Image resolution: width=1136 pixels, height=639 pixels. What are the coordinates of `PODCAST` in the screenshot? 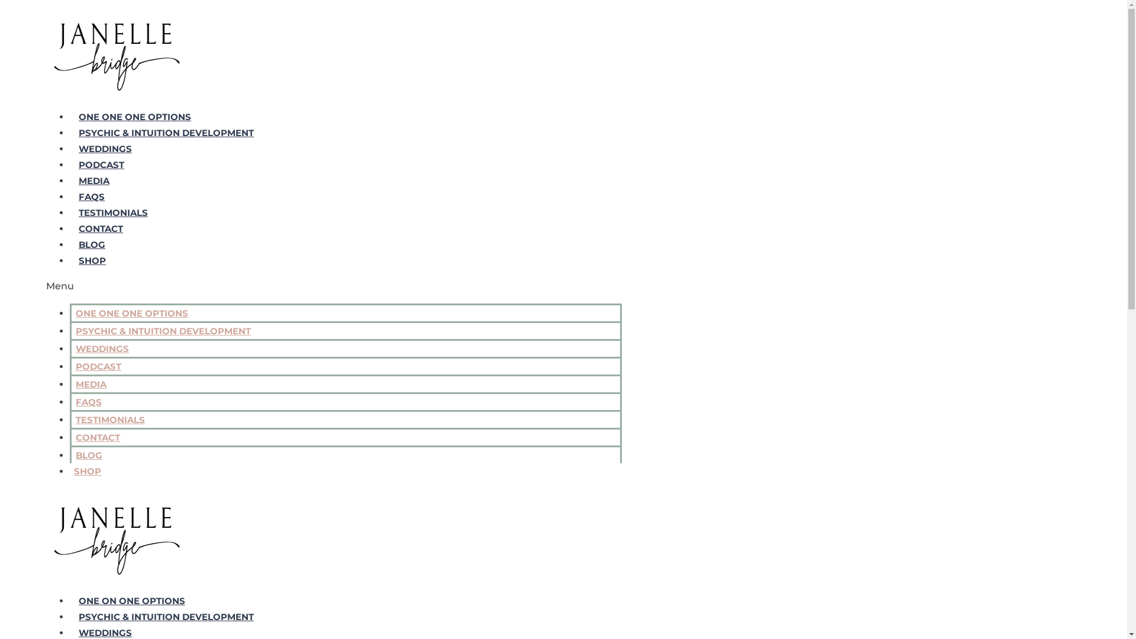 It's located at (98, 367).